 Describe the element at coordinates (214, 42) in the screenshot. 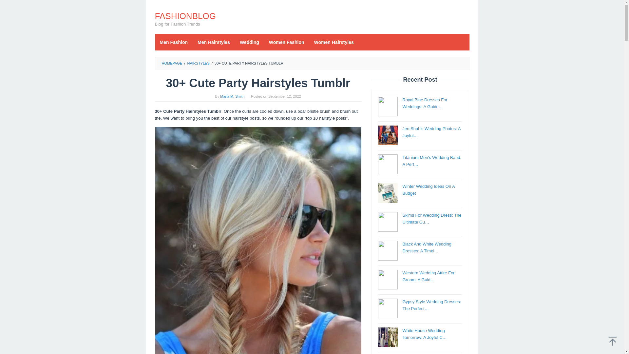

I see `Men Hairstyles` at that location.